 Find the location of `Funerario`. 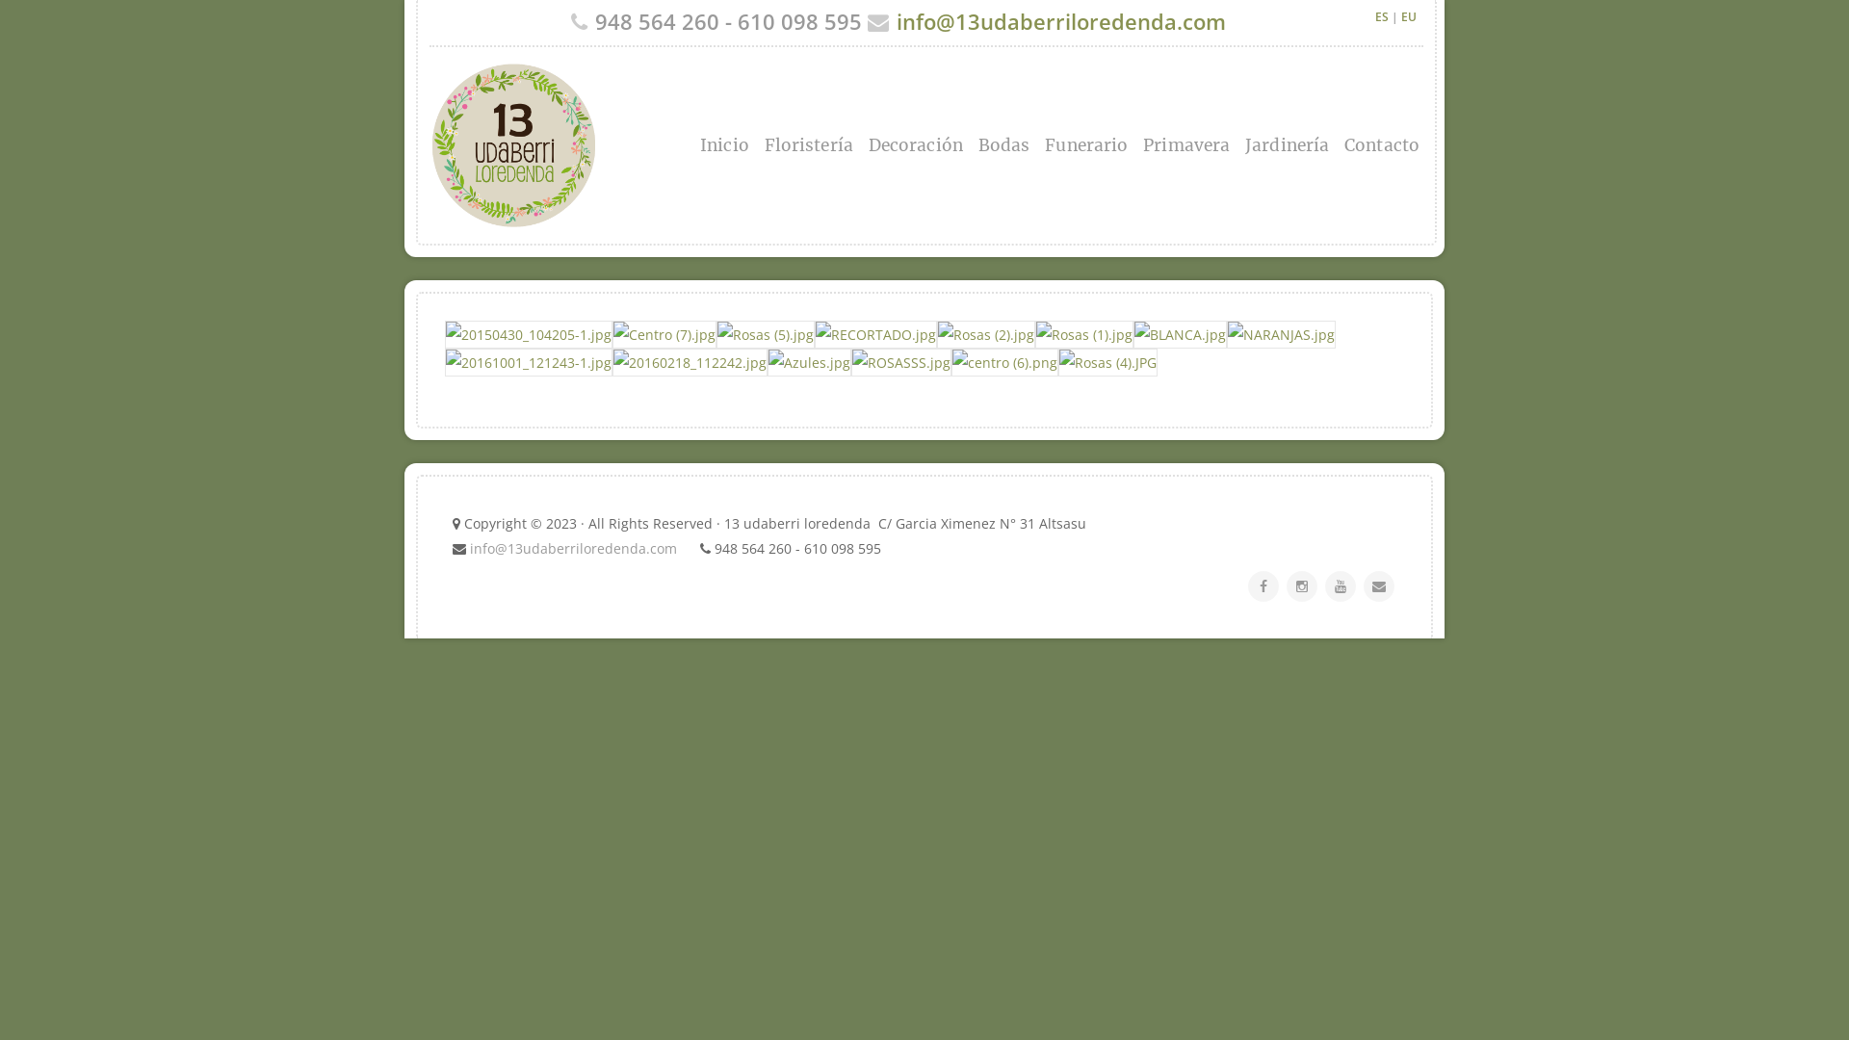

Funerario is located at coordinates (1086, 145).